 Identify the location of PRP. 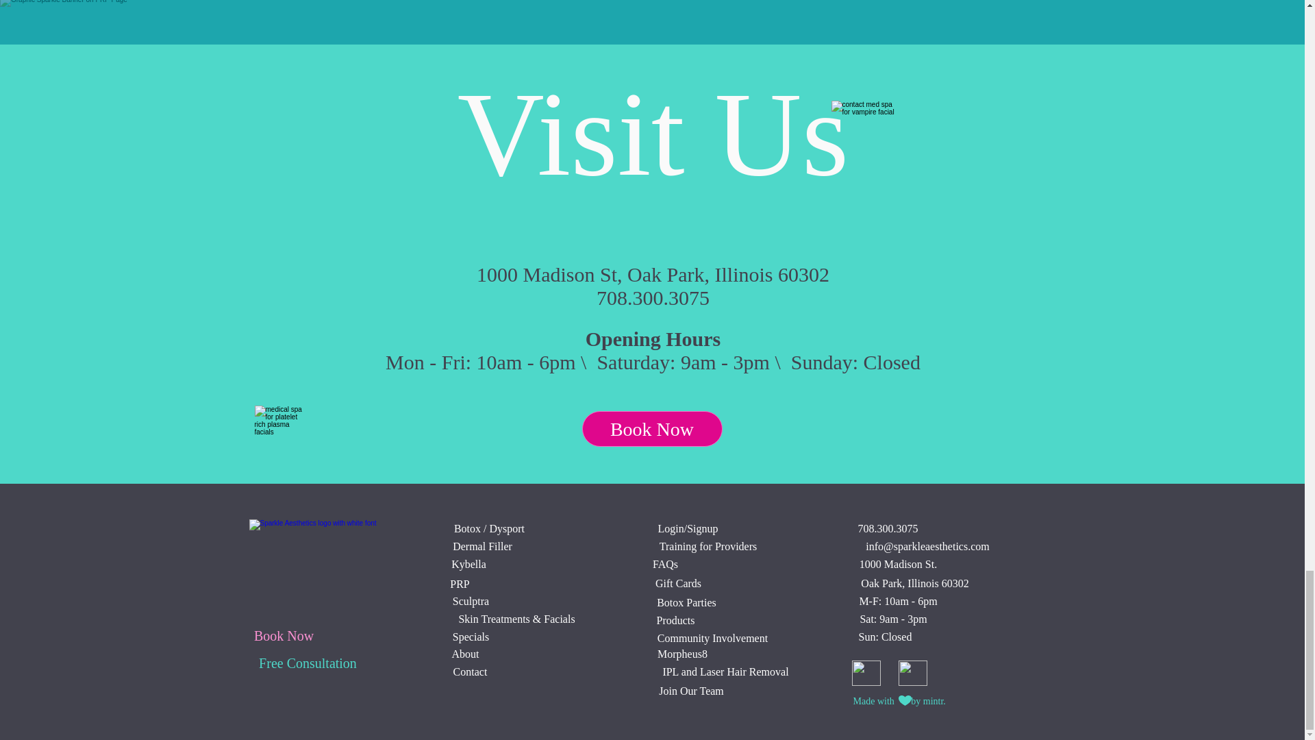
(459, 584).